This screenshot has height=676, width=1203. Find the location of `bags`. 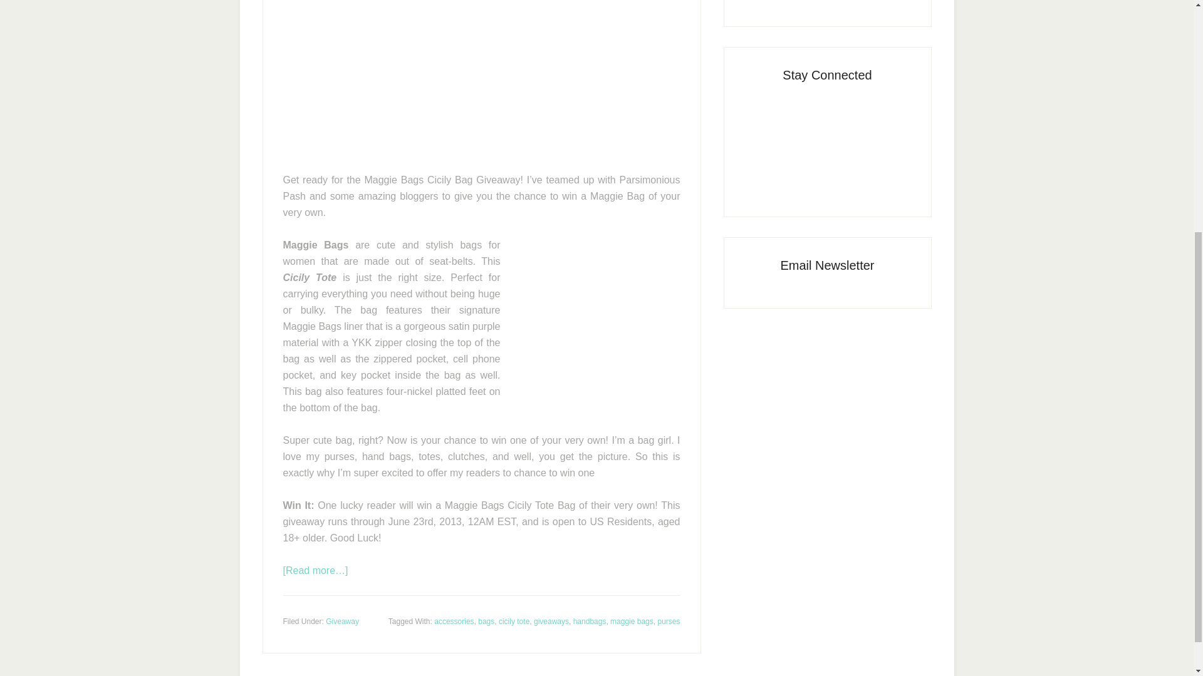

bags is located at coordinates (486, 622).